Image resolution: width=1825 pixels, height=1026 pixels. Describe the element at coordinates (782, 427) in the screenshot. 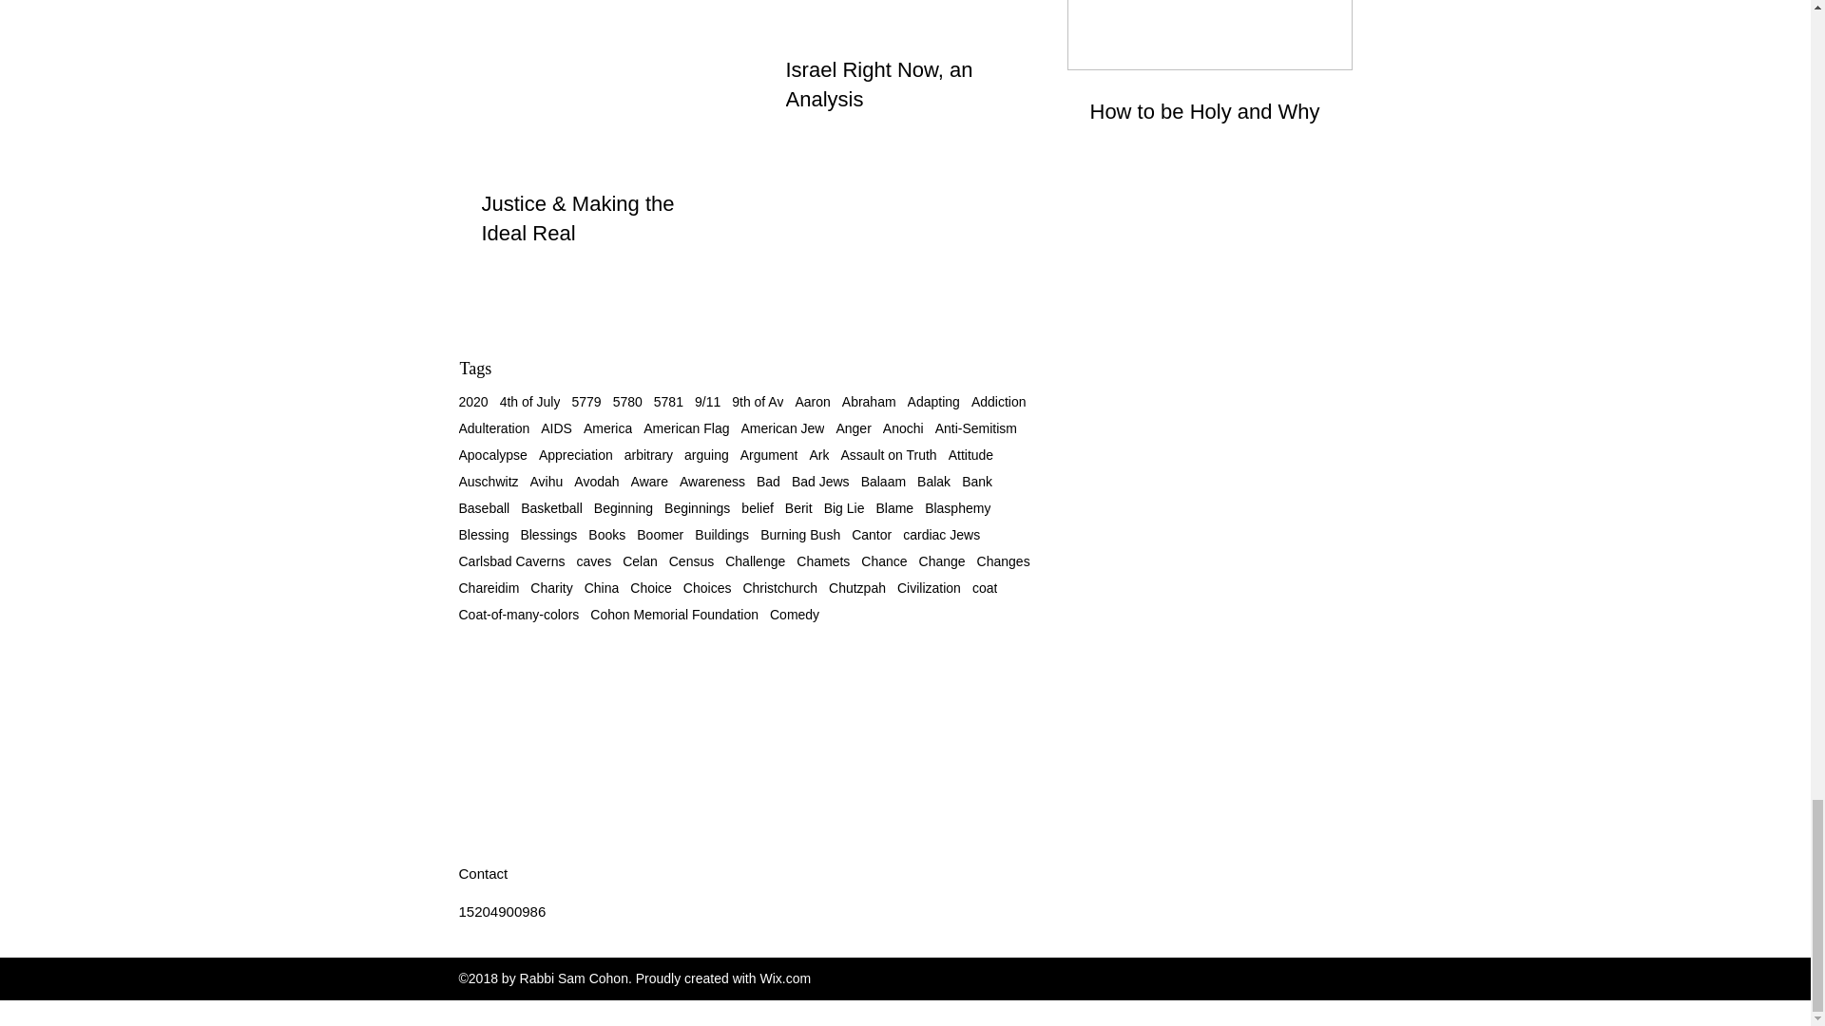

I see `American Jew` at that location.